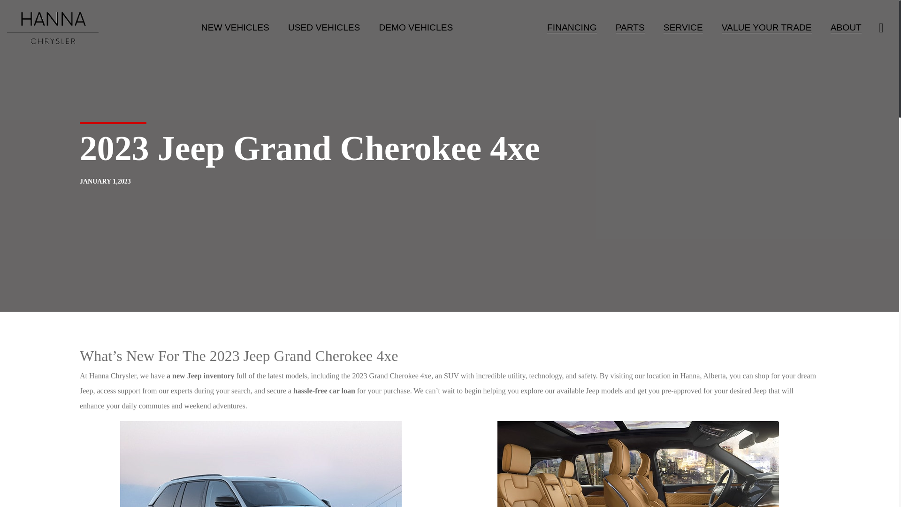 Image resolution: width=901 pixels, height=507 pixels. I want to click on USED VEHICLES, so click(324, 27).